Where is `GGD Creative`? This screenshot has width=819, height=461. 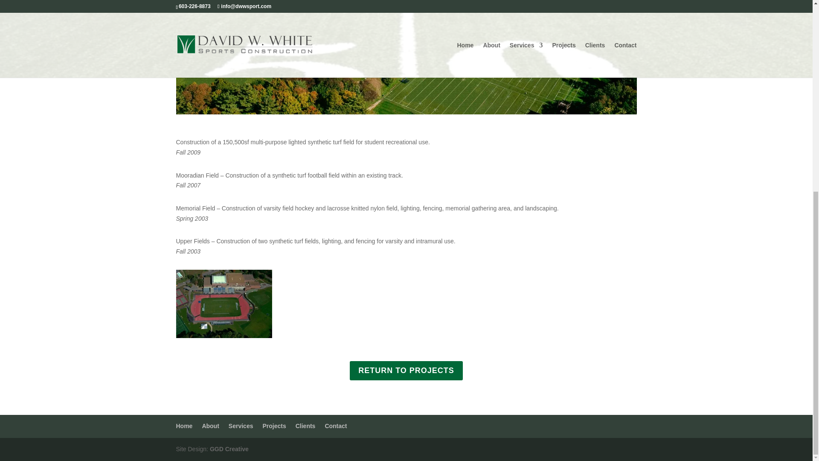
GGD Creative is located at coordinates (229, 449).